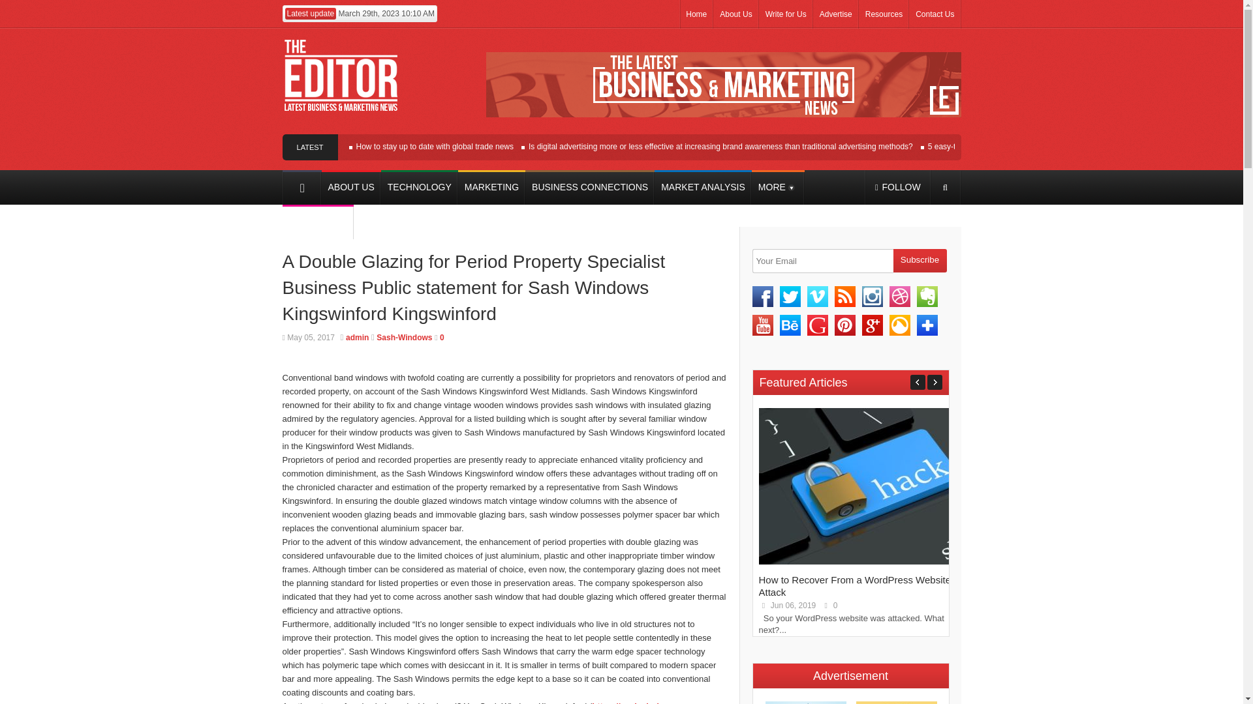 The image size is (1253, 704). Describe the element at coordinates (778, 188) in the screenshot. I see `MORE` at that location.